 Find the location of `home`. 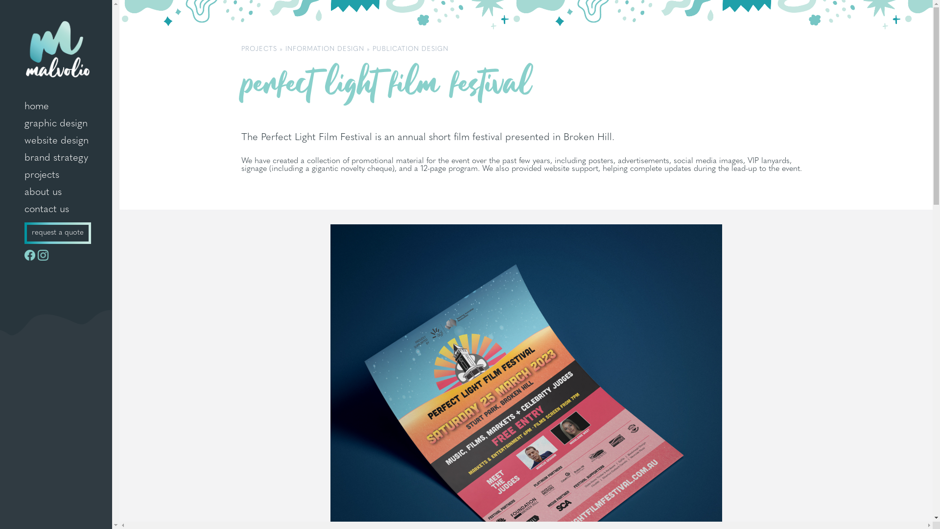

home is located at coordinates (56, 107).